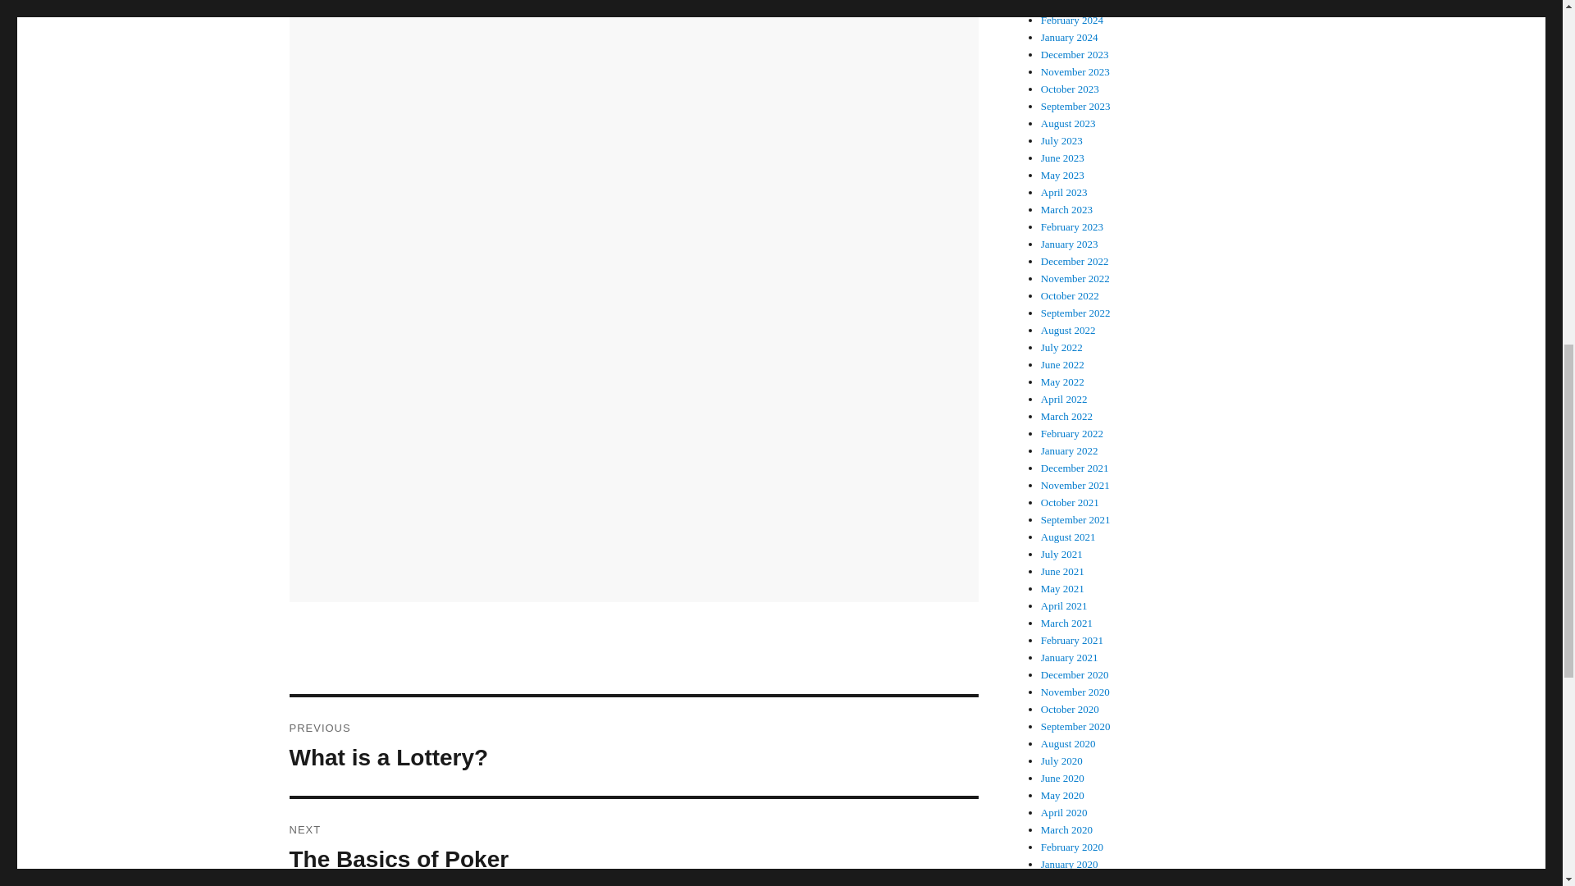 This screenshot has width=1575, height=886. Describe the element at coordinates (1066, 4) in the screenshot. I see `March 2024` at that location.